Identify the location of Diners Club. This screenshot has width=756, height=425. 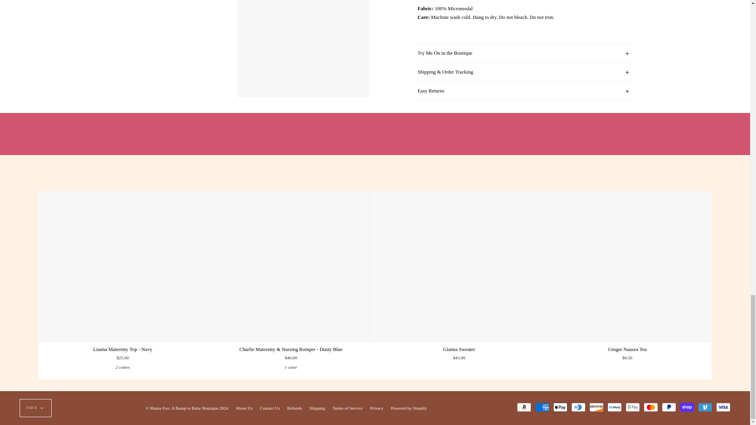
(578, 407).